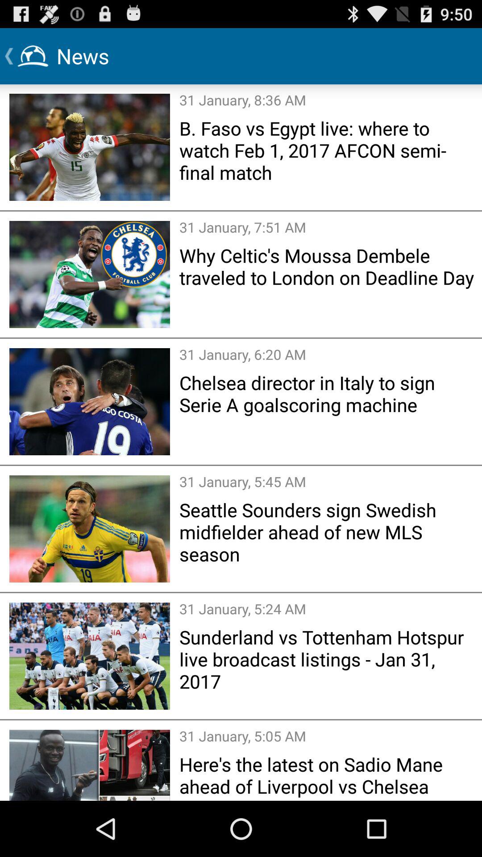  I want to click on choose the sunderland vs tottenham app, so click(328, 659).